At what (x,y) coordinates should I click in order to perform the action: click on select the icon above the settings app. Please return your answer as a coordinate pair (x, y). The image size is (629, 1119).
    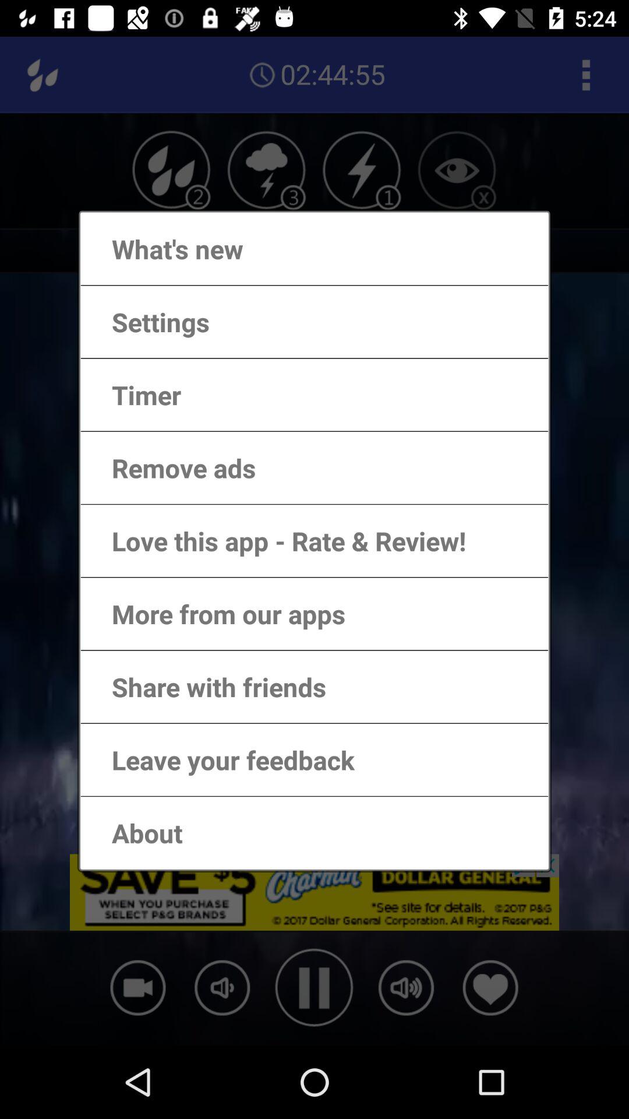
    Looking at the image, I should click on (165, 248).